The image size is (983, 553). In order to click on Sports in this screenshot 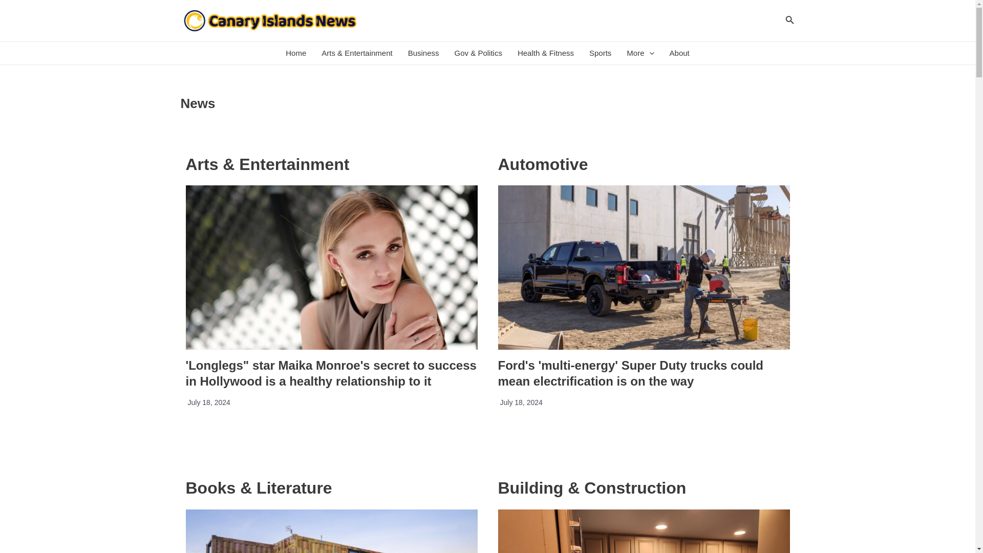, I will do `click(600, 53)`.